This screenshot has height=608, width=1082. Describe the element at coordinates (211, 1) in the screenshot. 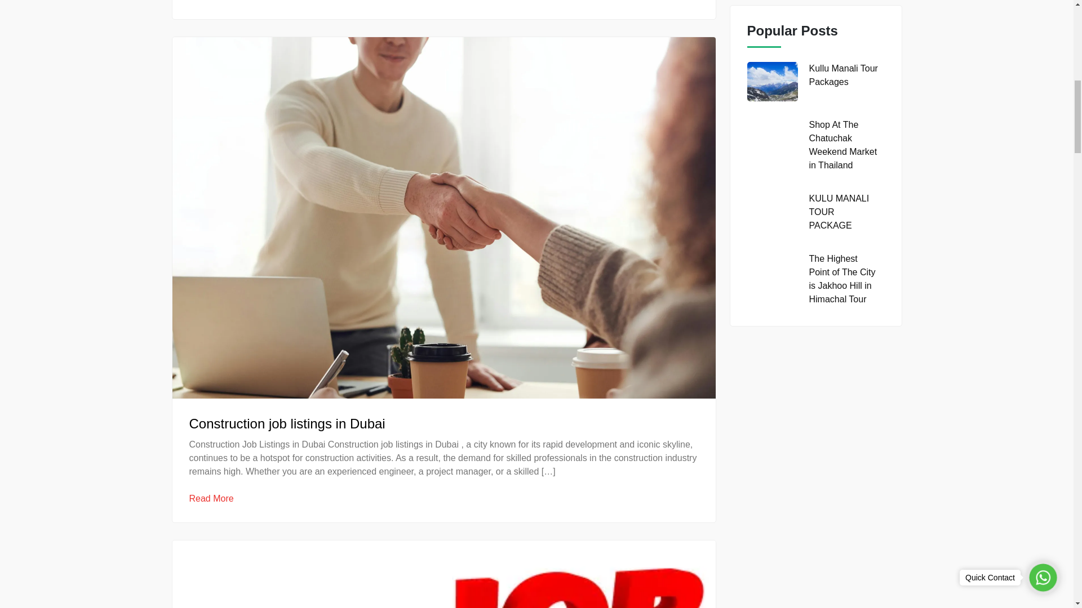

I see `Read More` at that location.